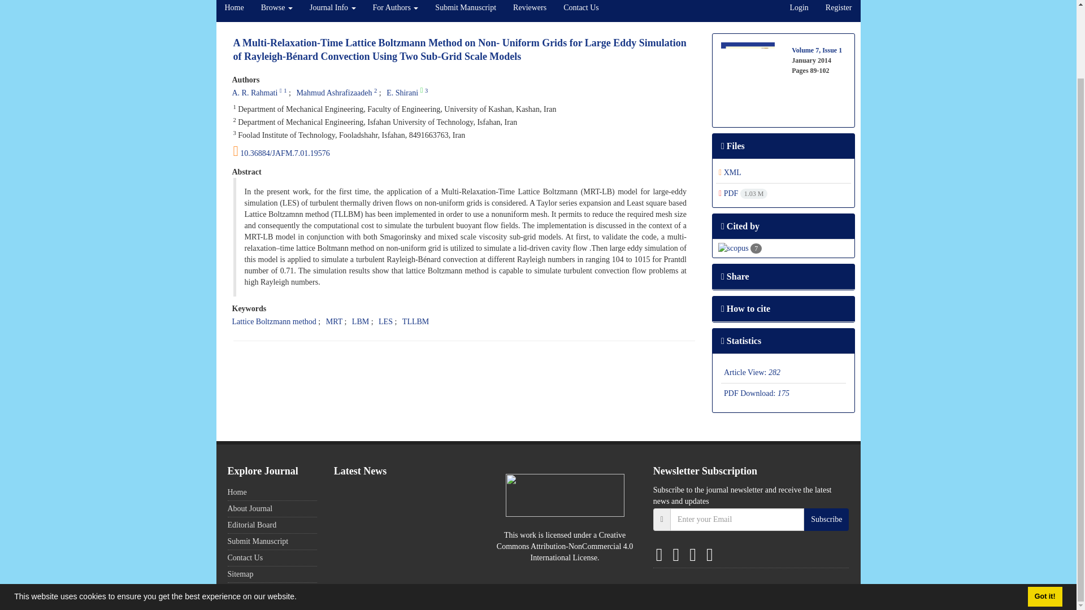 The image size is (1085, 610). Describe the element at coordinates (529, 11) in the screenshot. I see `Reviewers` at that location.